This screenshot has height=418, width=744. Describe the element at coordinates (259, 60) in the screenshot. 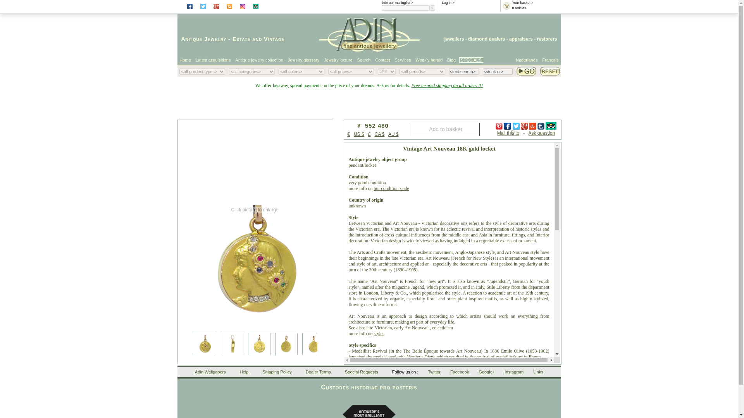

I see `Antique jewelry collection` at that location.